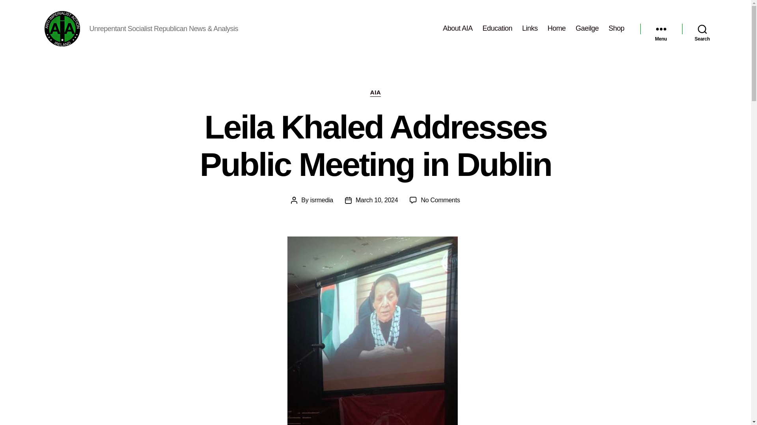  Describe the element at coordinates (322, 200) in the screenshot. I see `isrmedia` at that location.